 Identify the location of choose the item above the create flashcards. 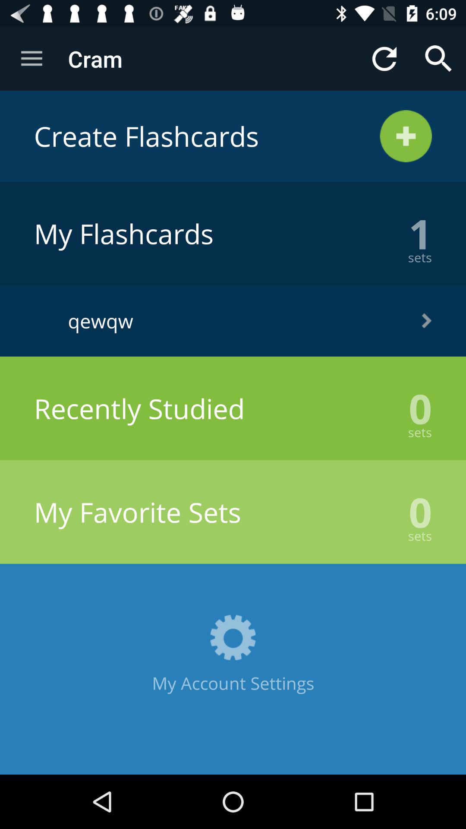
(384, 59).